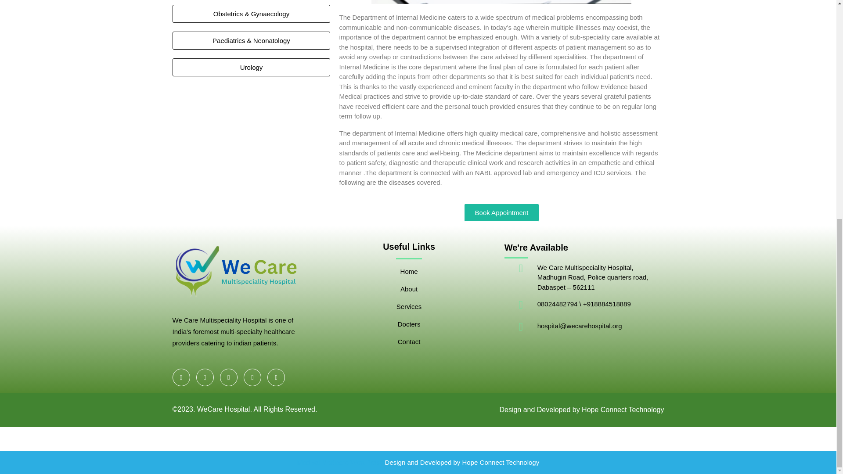 The width and height of the screenshot is (843, 474). What do you see at coordinates (251, 67) in the screenshot?
I see `Urology` at bounding box center [251, 67].